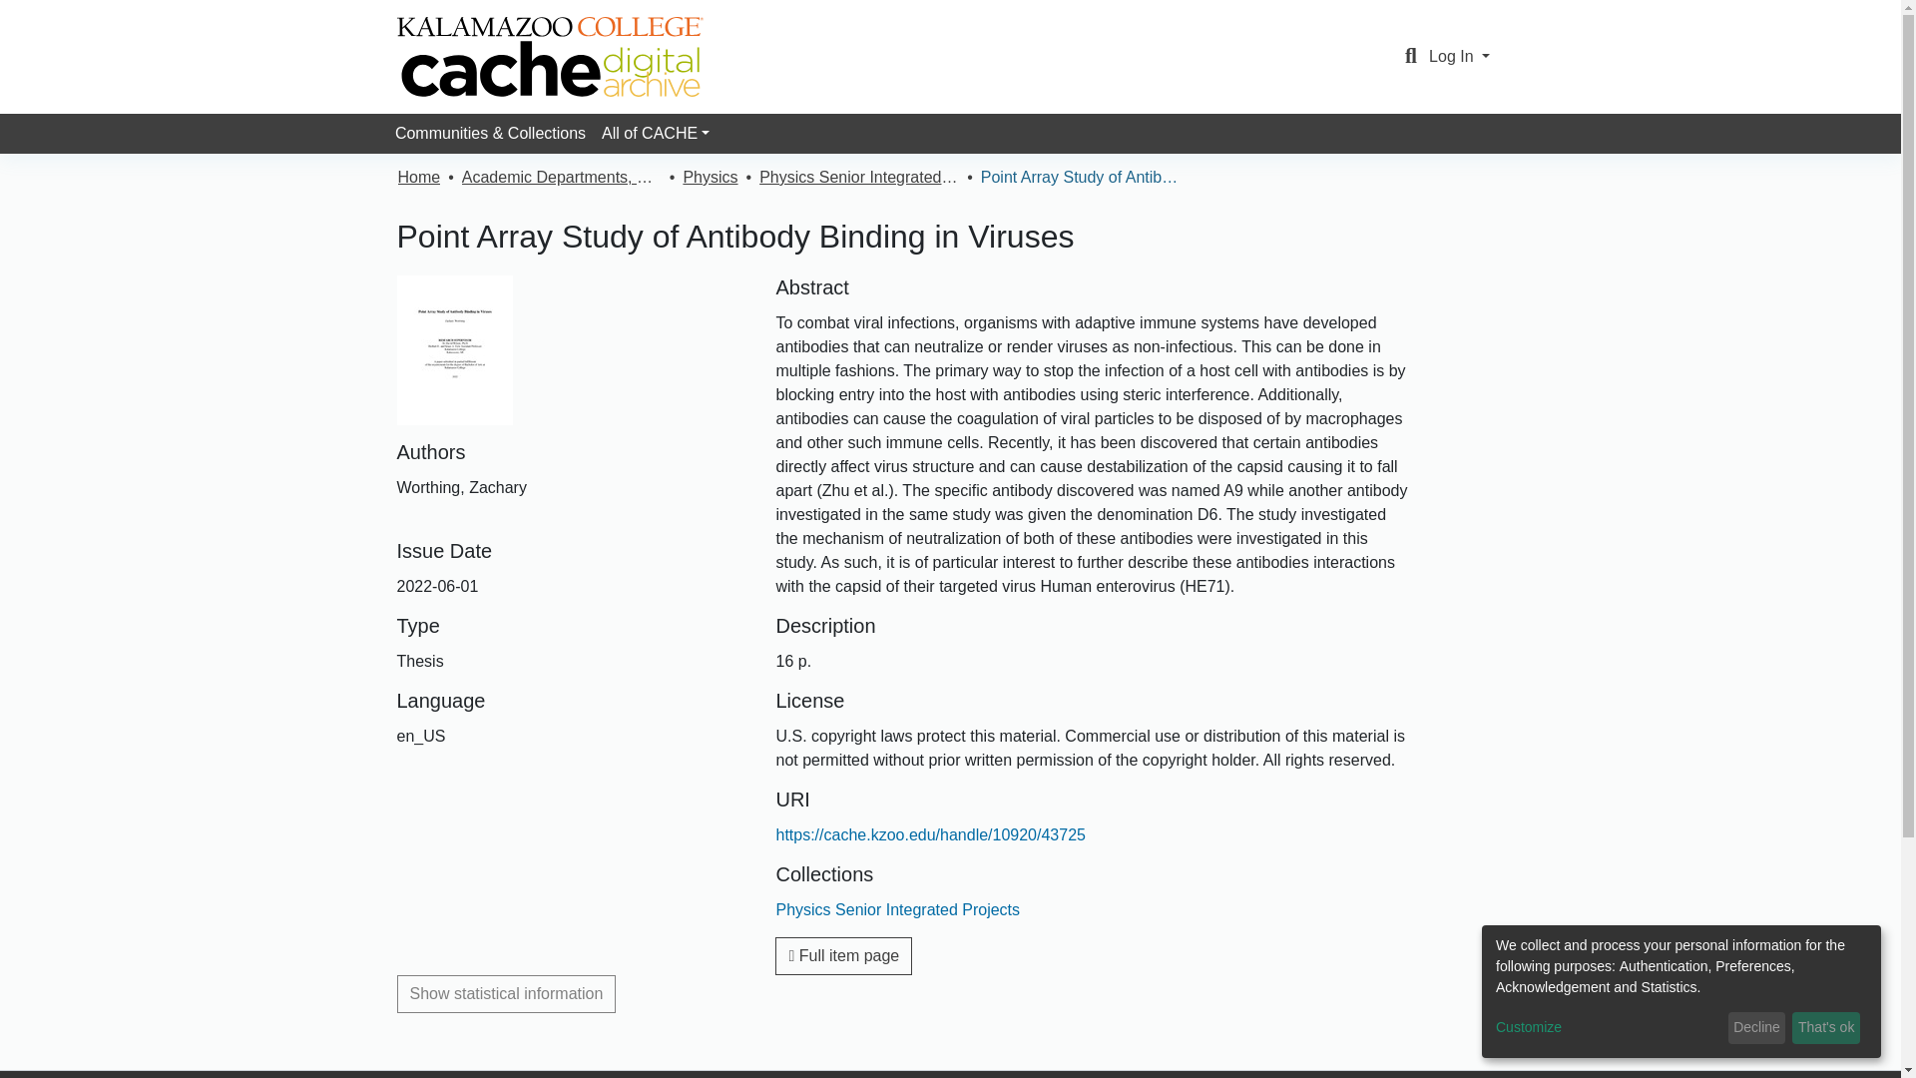  I want to click on Log In, so click(1459, 56).